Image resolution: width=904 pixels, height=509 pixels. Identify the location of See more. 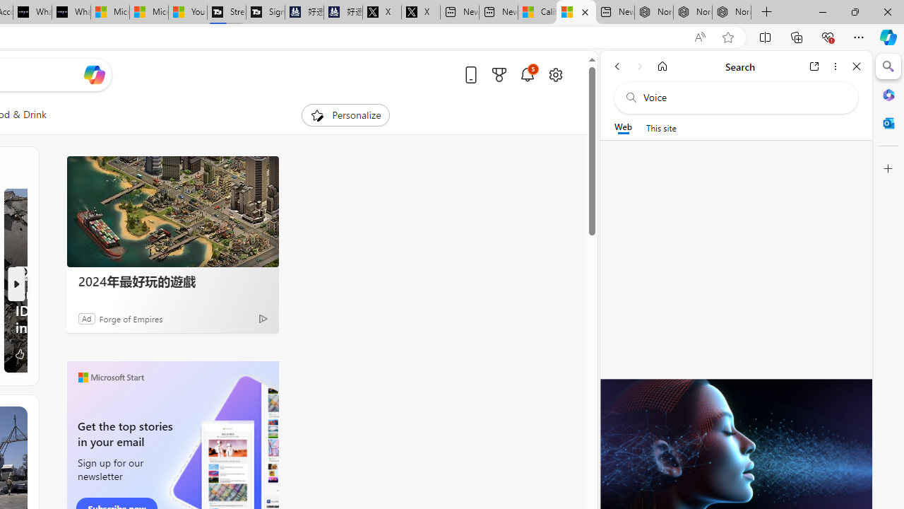
(17, 416).